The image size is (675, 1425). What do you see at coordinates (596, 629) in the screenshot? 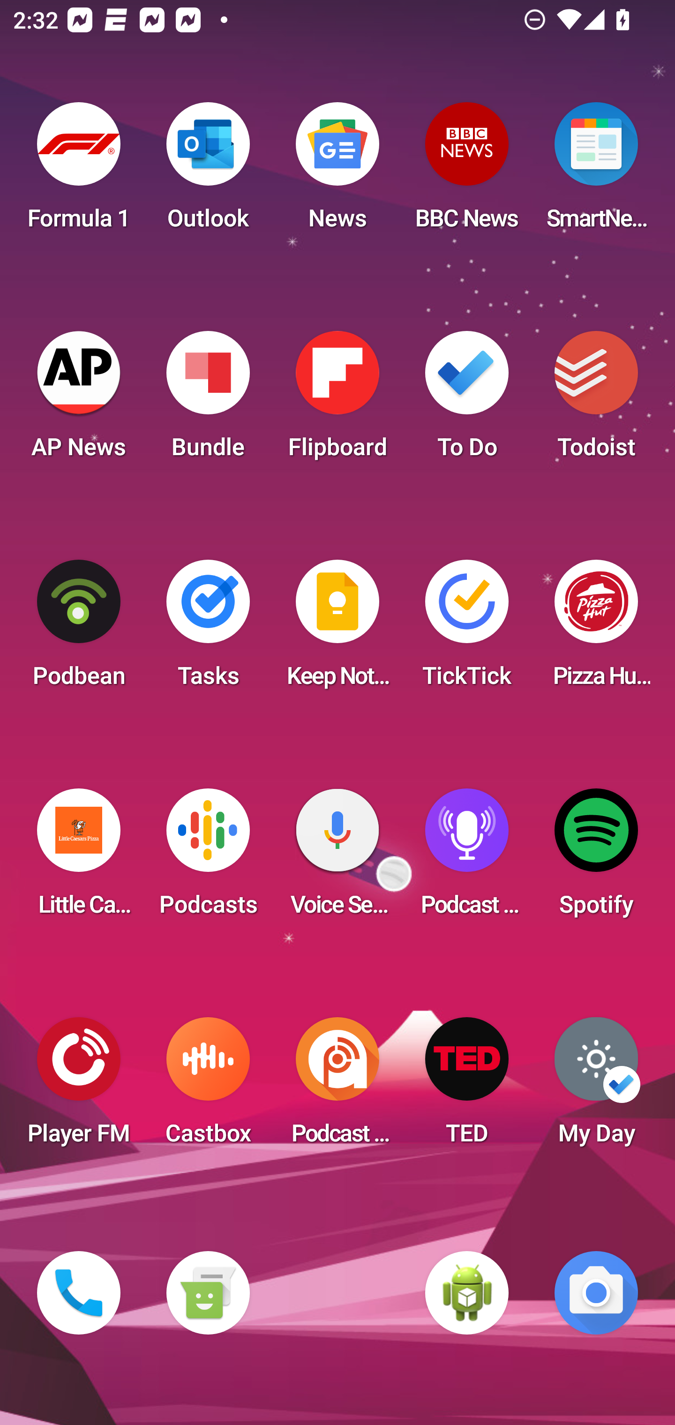
I see `Pizza Hut HK & Macau` at bounding box center [596, 629].